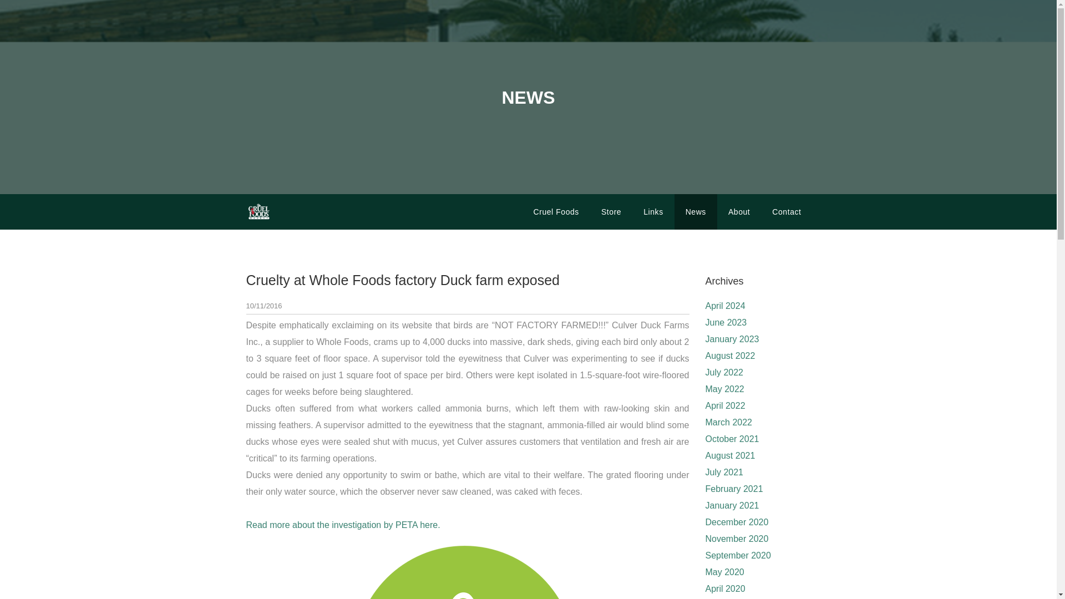  Describe the element at coordinates (732, 439) in the screenshot. I see `October 2021` at that location.